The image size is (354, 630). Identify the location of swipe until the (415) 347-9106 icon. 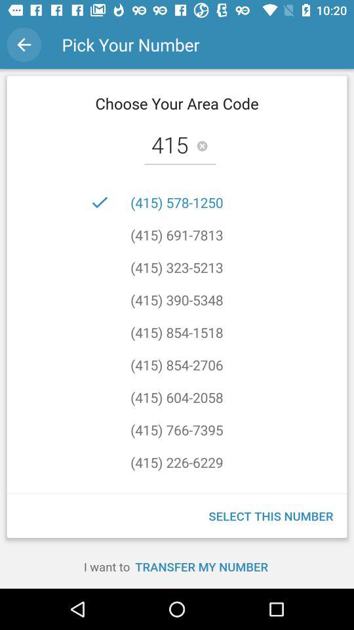
(177, 479).